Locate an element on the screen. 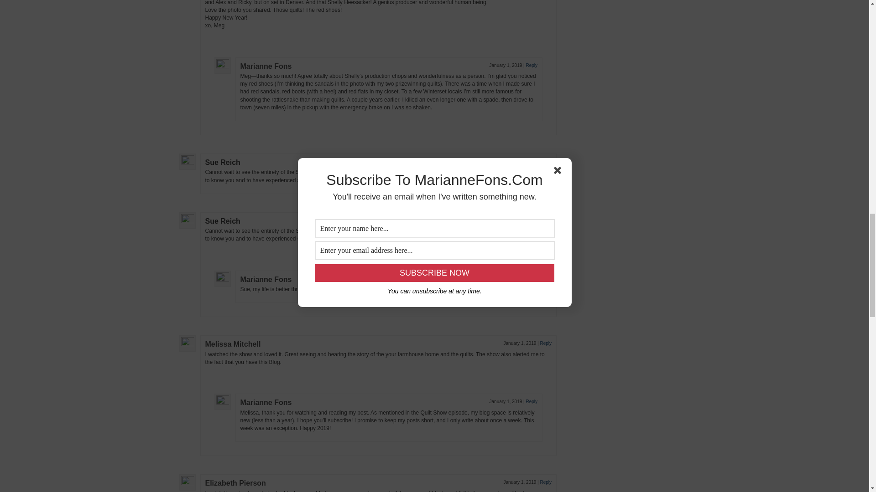  Sue Reich is located at coordinates (223, 162).